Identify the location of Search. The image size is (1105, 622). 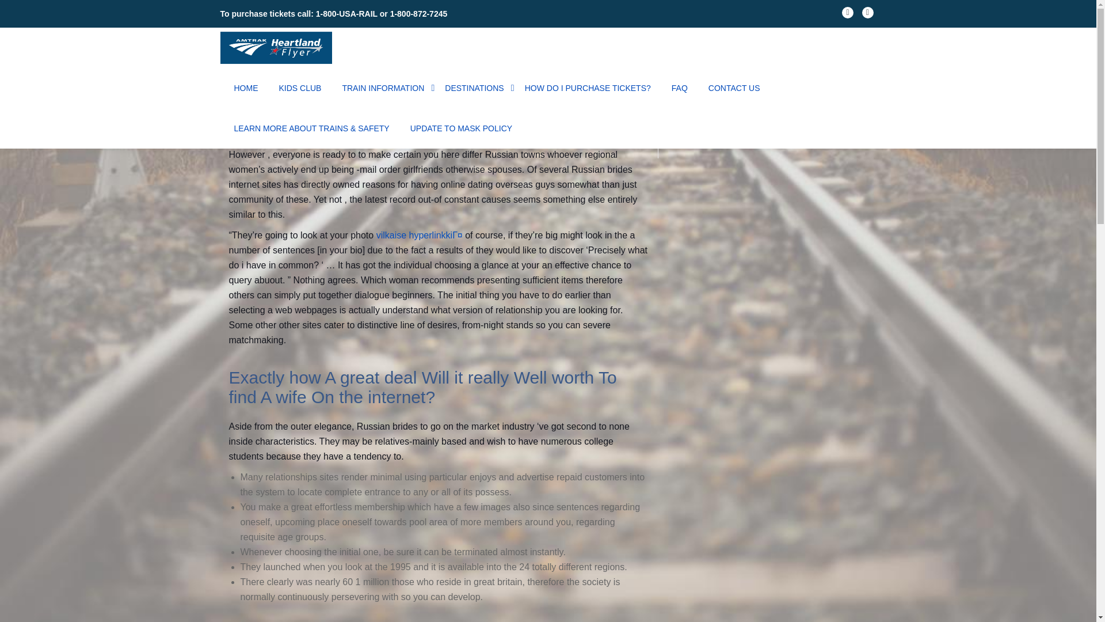
(852, 110).